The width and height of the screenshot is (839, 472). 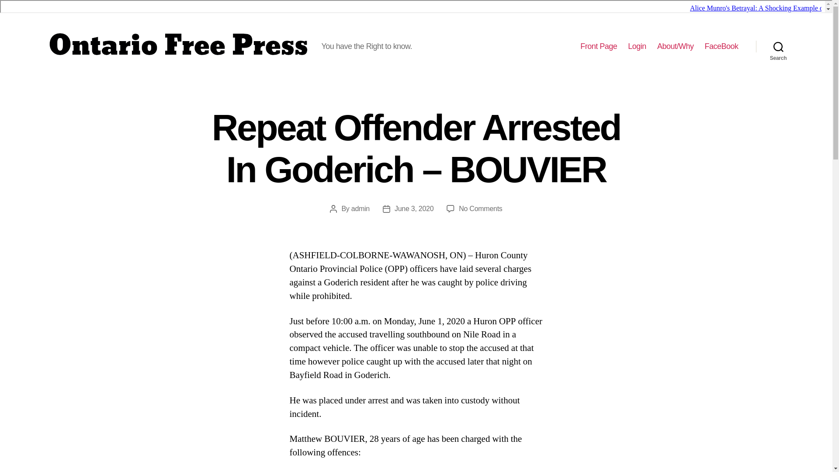 What do you see at coordinates (778, 46) in the screenshot?
I see `Search` at bounding box center [778, 46].